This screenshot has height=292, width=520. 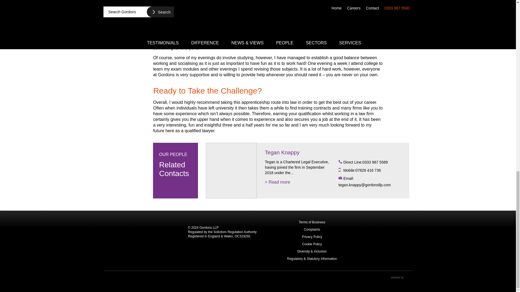 What do you see at coordinates (107, 280) in the screenshot?
I see `Gordons LLP LinkedIn` at bounding box center [107, 280].